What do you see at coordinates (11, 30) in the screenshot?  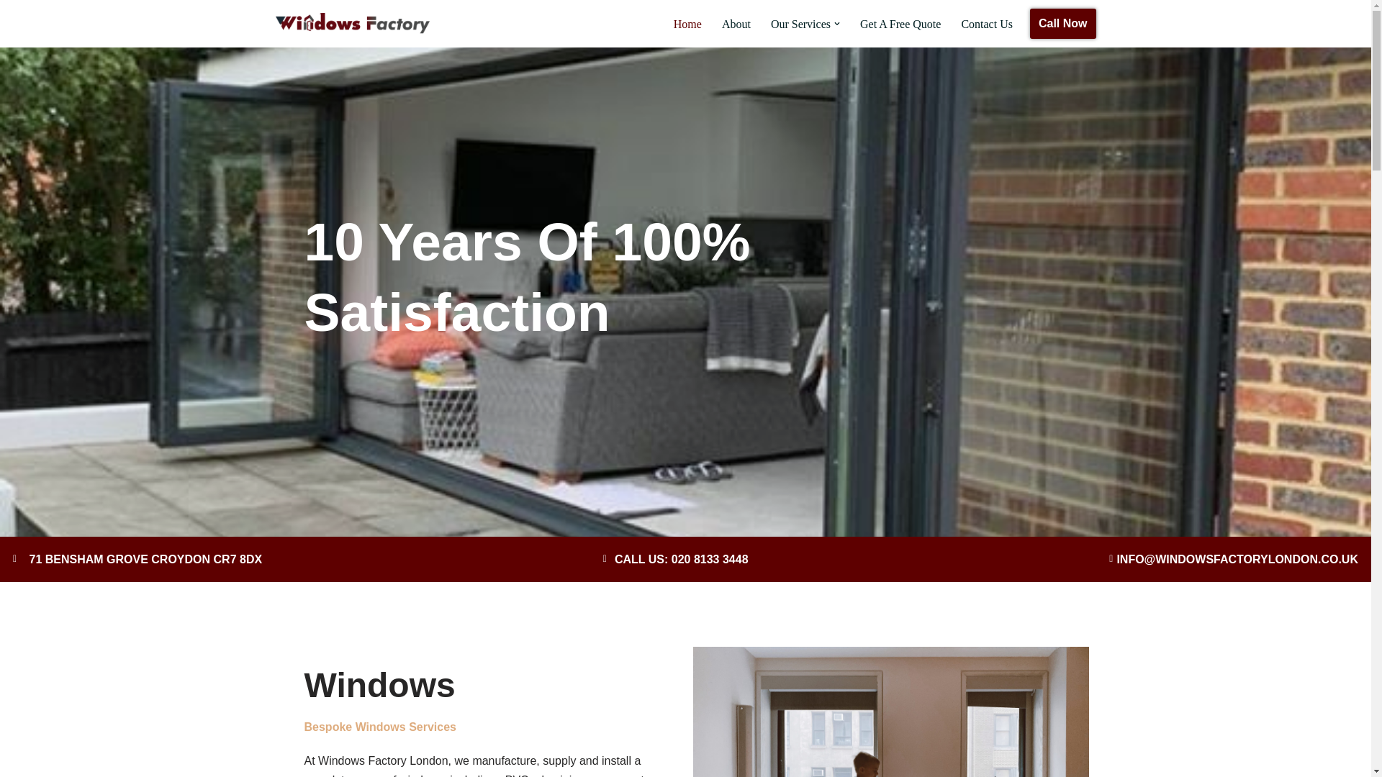 I see `Skip to content` at bounding box center [11, 30].